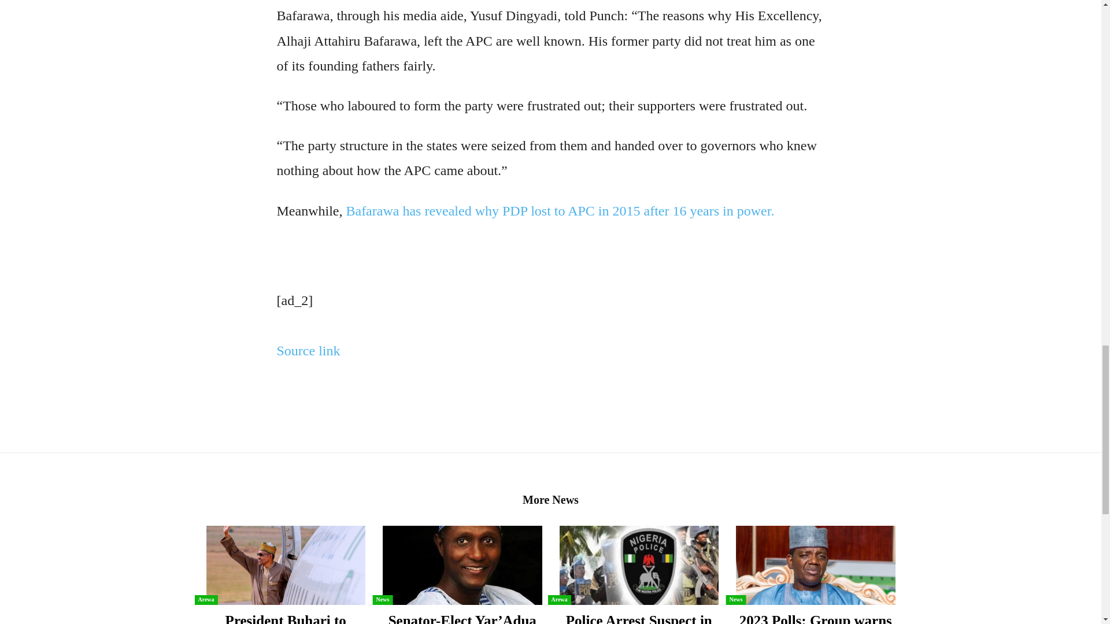  Describe the element at coordinates (383, 600) in the screenshot. I see `News` at that location.